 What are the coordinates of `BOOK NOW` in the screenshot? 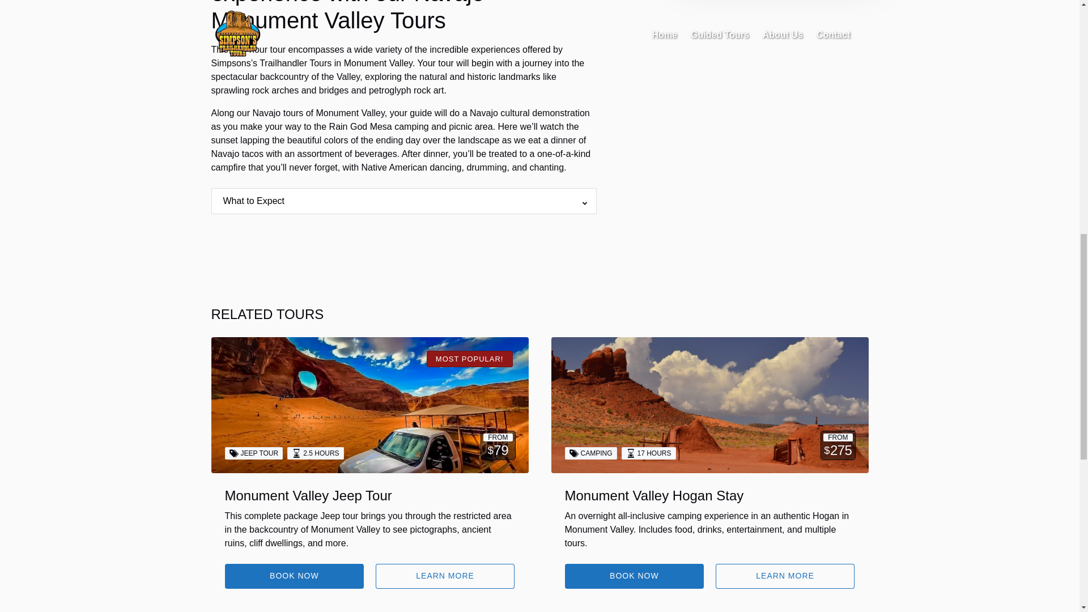 It's located at (634, 576).